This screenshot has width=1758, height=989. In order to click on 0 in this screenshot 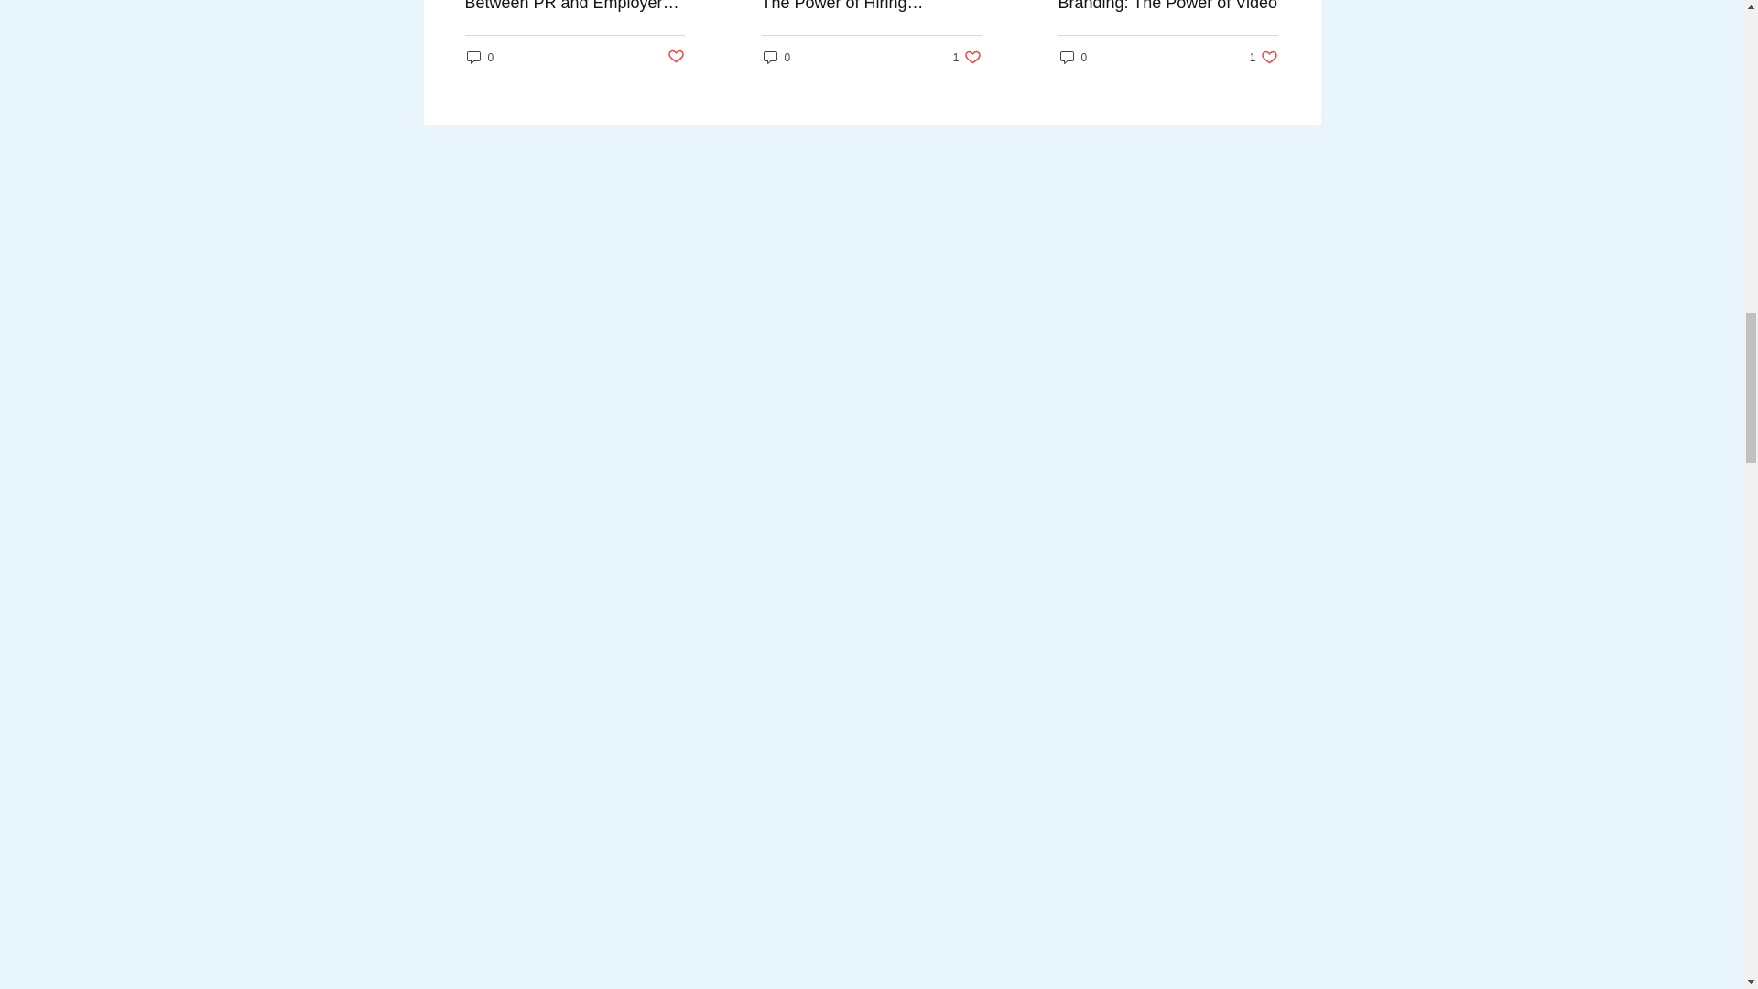, I will do `click(1167, 6)`.